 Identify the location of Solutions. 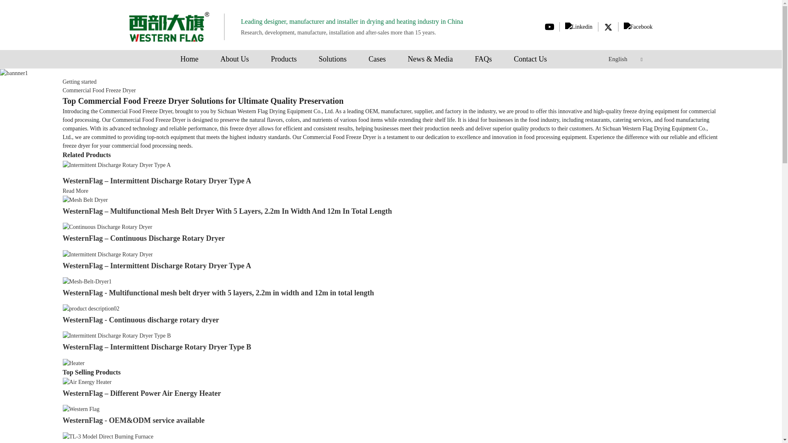
(332, 59).